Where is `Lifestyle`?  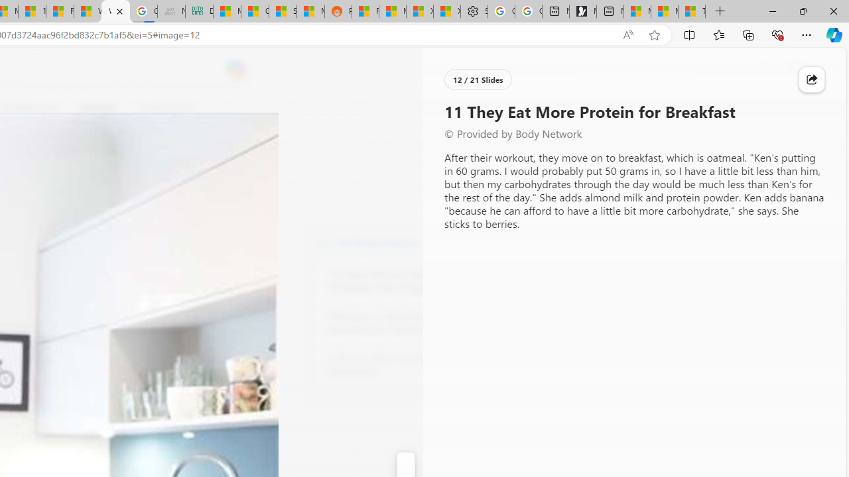 Lifestyle is located at coordinates (98, 107).